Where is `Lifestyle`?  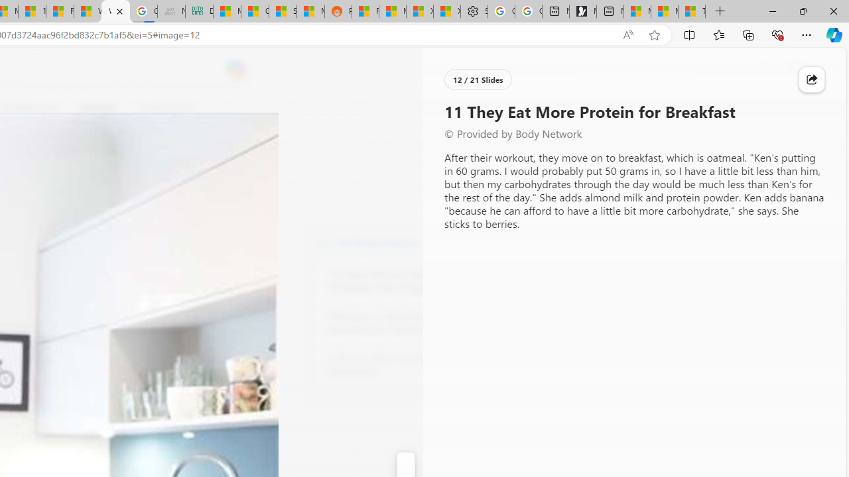 Lifestyle is located at coordinates (98, 107).